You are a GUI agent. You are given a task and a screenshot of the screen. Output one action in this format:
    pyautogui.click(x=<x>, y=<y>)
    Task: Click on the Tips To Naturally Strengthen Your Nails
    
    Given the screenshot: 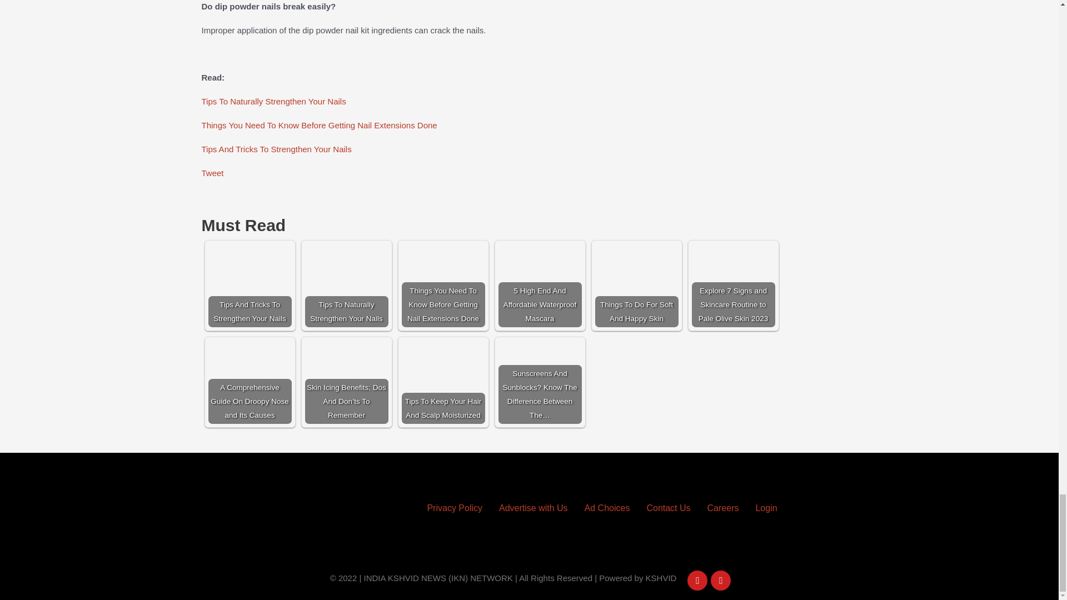 What is the action you would take?
    pyautogui.click(x=346, y=285)
    